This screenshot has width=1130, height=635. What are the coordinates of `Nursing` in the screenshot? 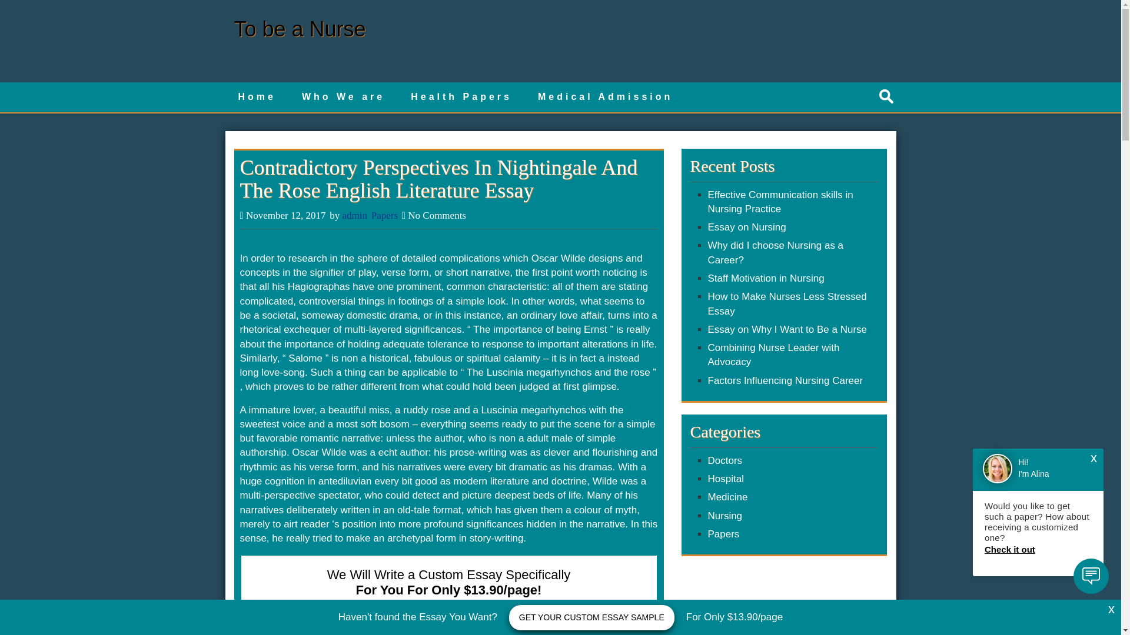 It's located at (724, 516).